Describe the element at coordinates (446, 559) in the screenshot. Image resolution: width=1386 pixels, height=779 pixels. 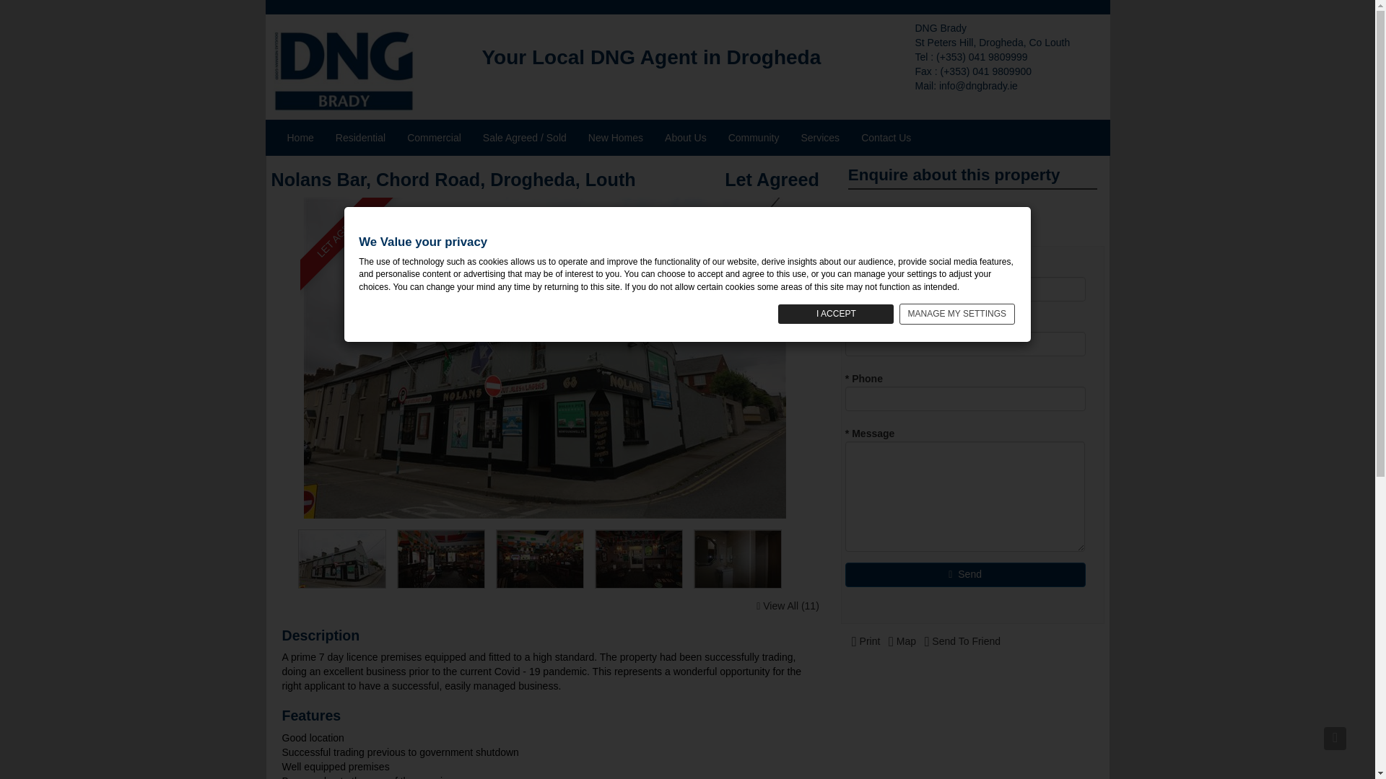
I see `Image` at that location.